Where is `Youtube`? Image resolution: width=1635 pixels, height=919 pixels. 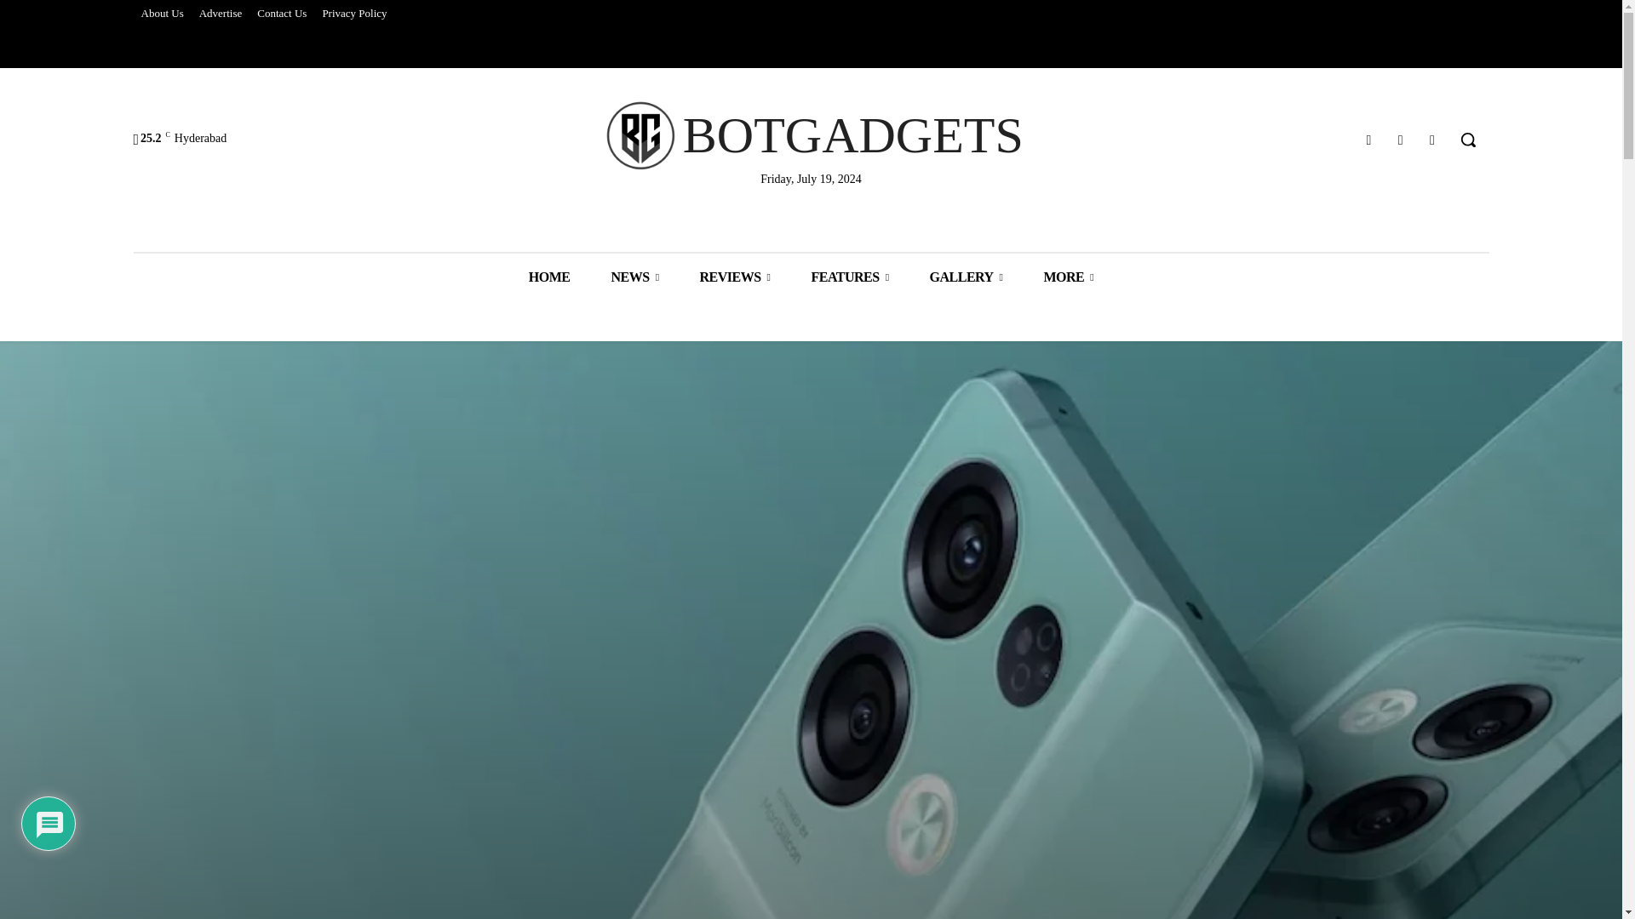
Youtube is located at coordinates (1432, 140).